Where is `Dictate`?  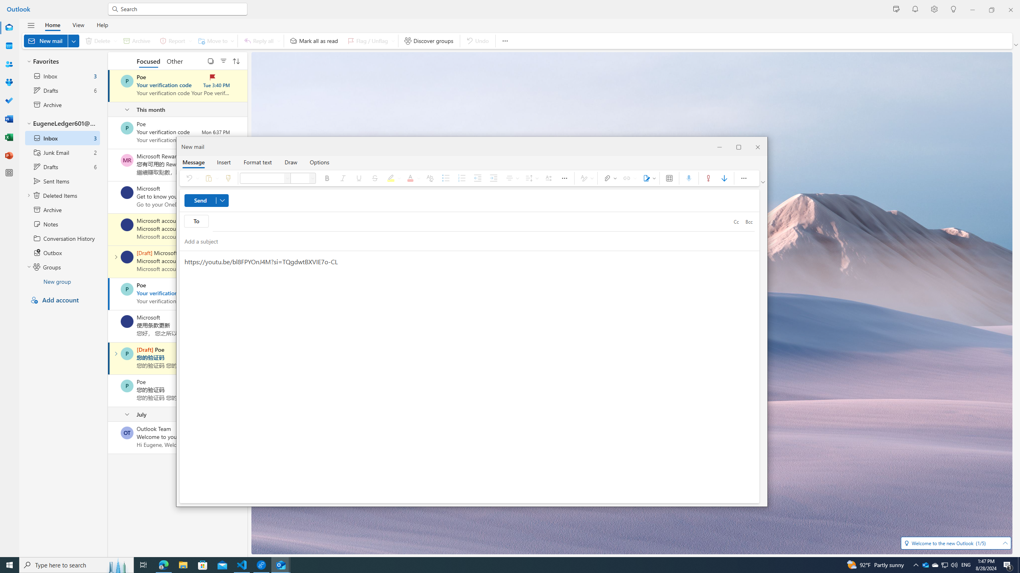 Dictate is located at coordinates (689, 178).